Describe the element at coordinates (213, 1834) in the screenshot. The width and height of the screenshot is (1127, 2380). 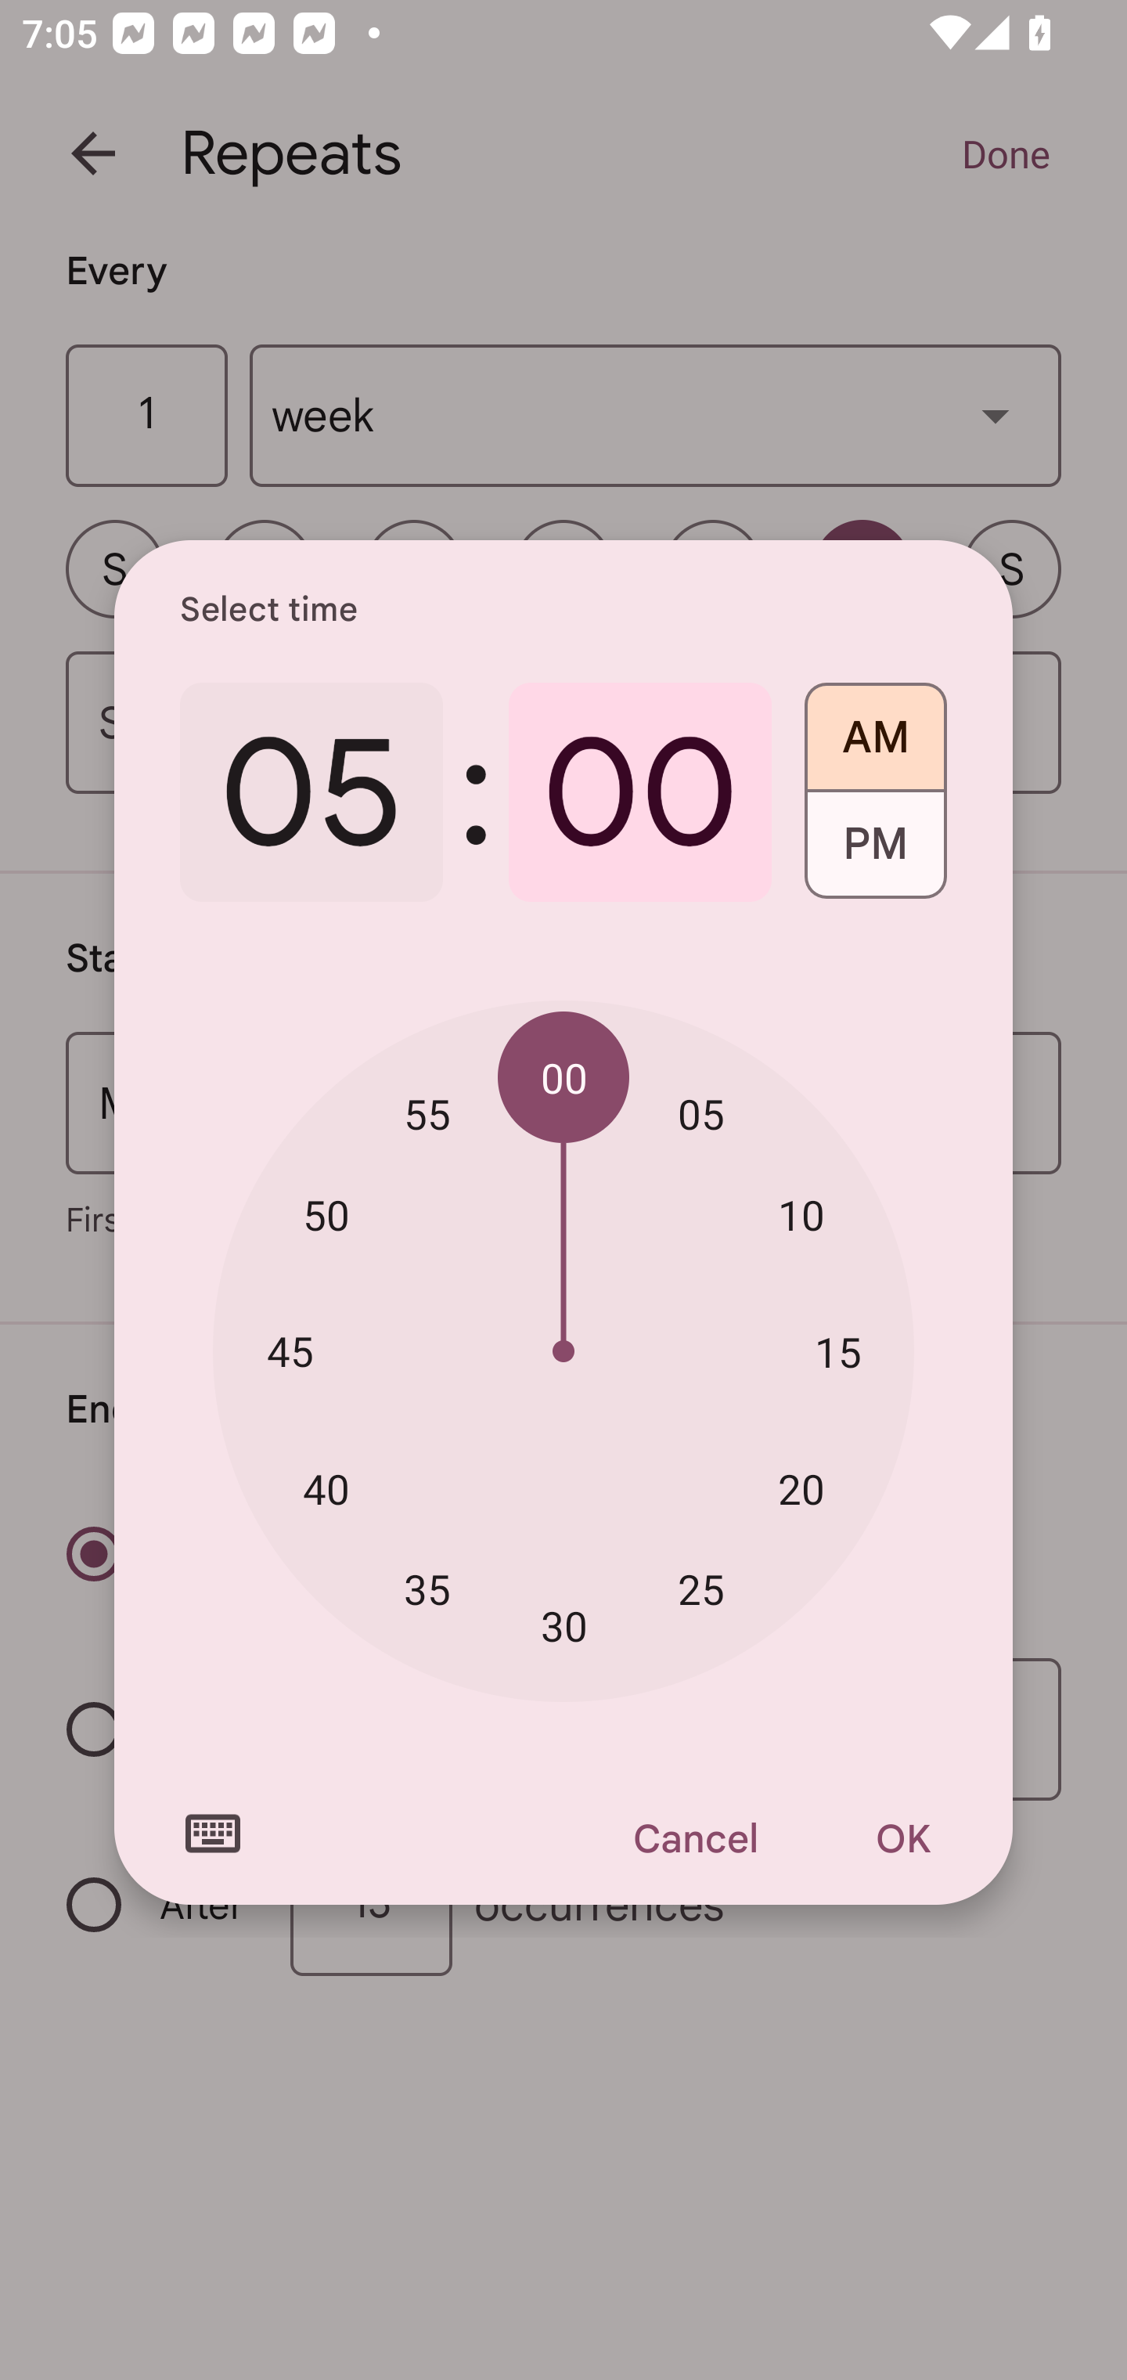
I see `Switch to text input mode for the time input.` at that location.